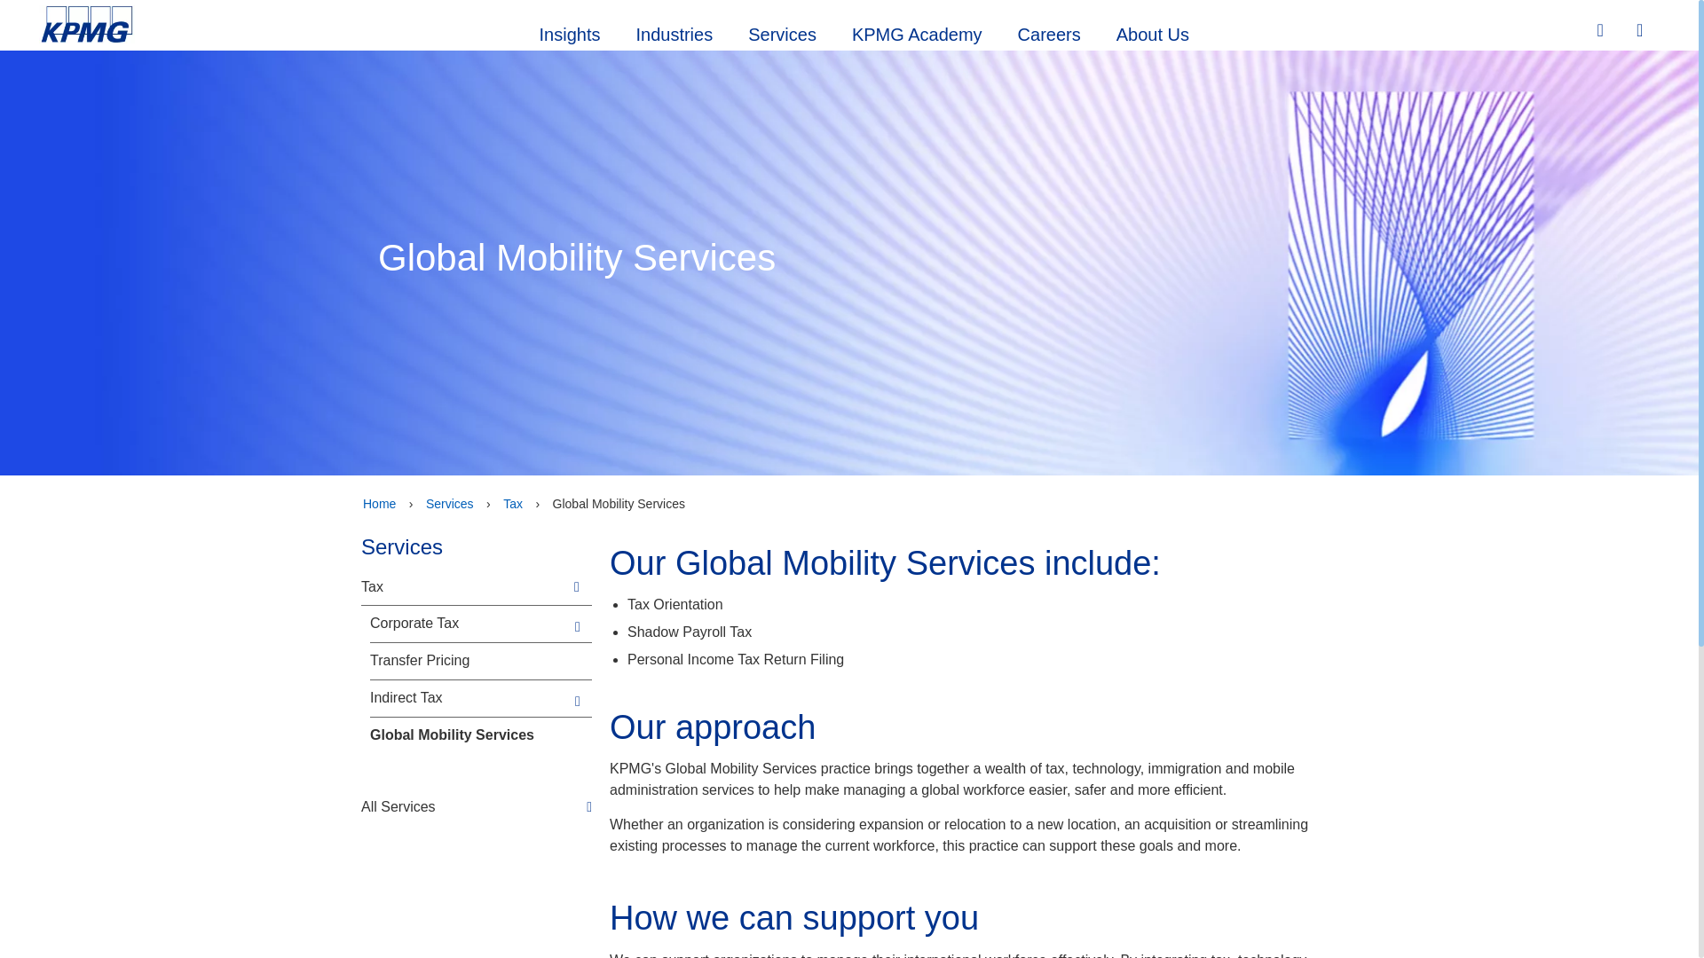 The image size is (1704, 958). Describe the element at coordinates (570, 32) in the screenshot. I see `Insights` at that location.